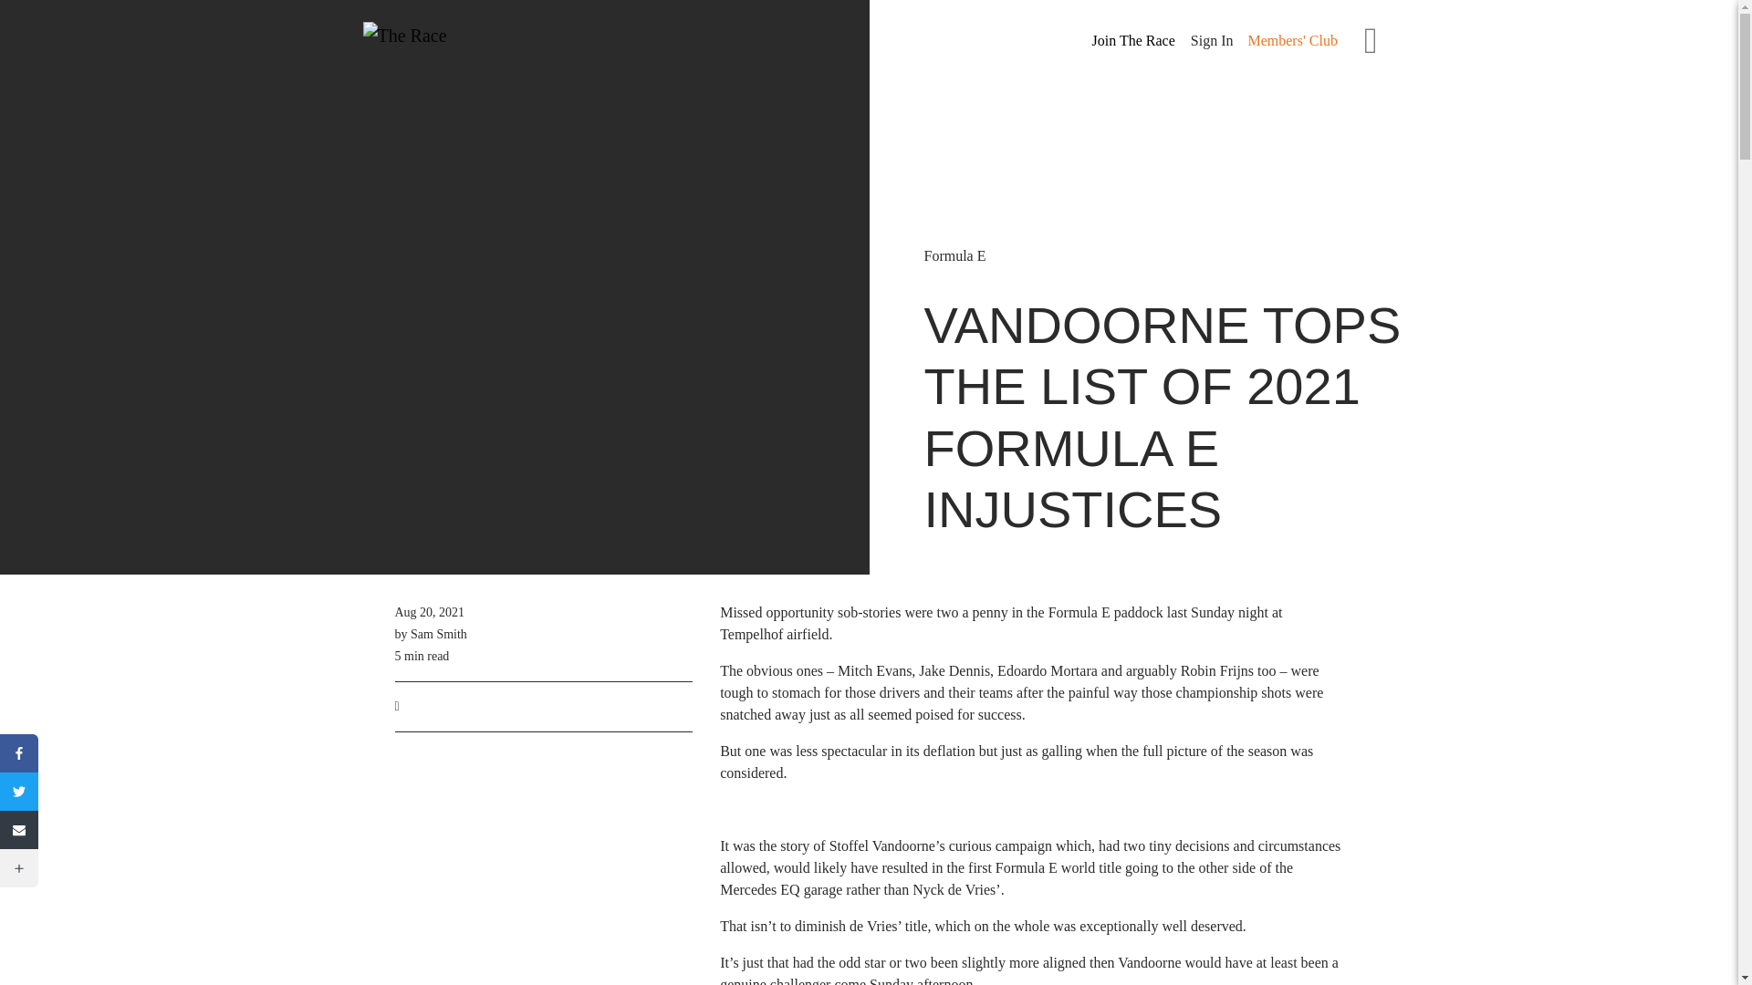  I want to click on Sign In, so click(1212, 40).